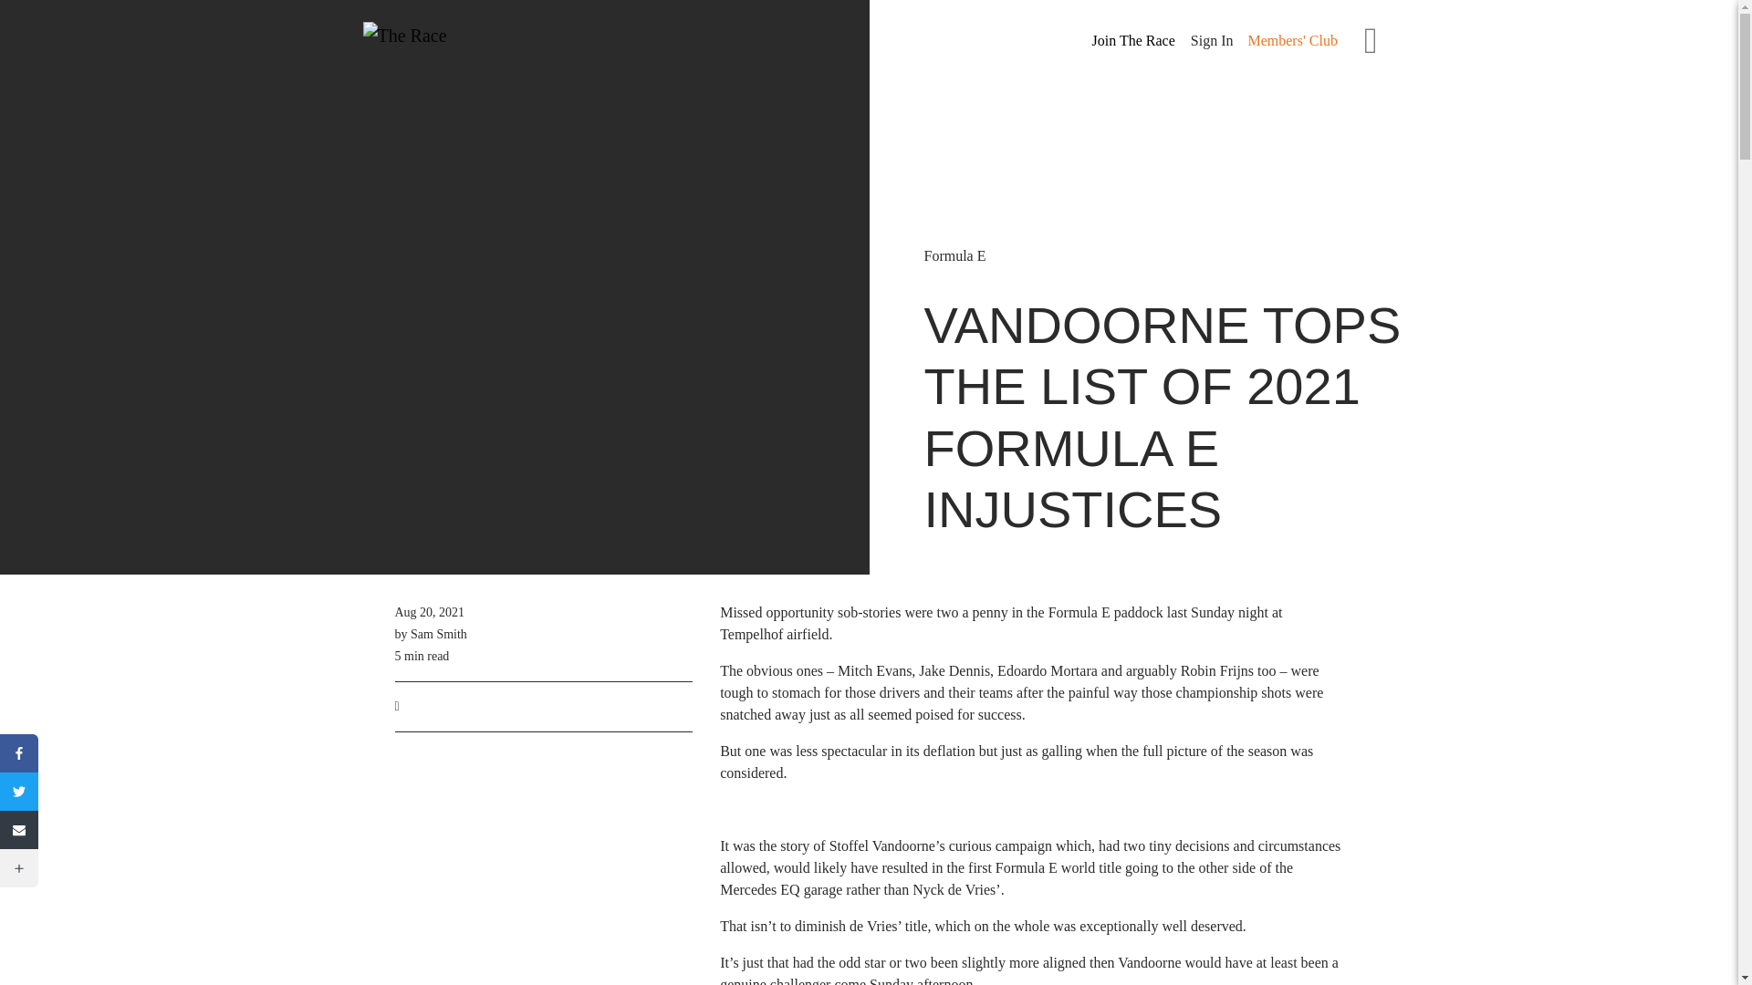  I want to click on Sign In, so click(1212, 40).